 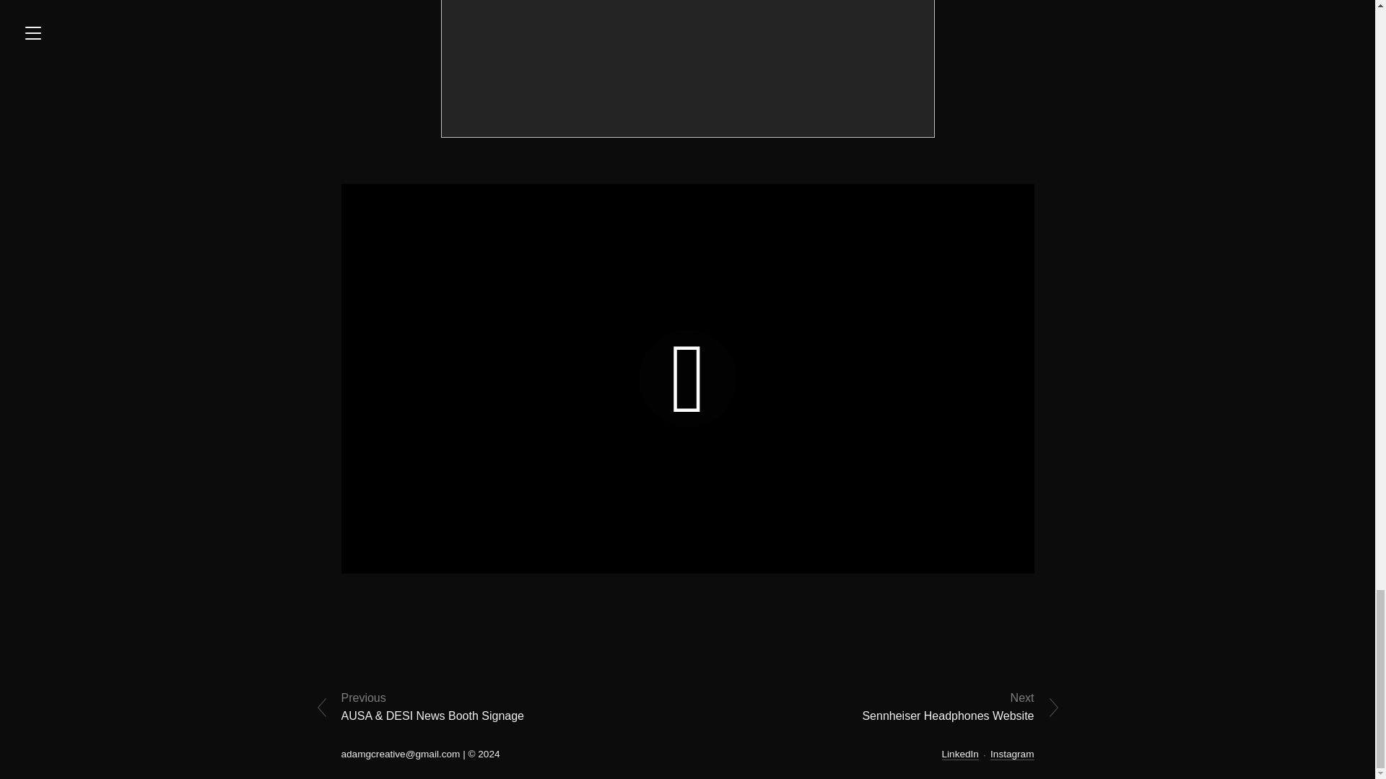 What do you see at coordinates (960, 754) in the screenshot?
I see `LinkedIn` at bounding box center [960, 754].